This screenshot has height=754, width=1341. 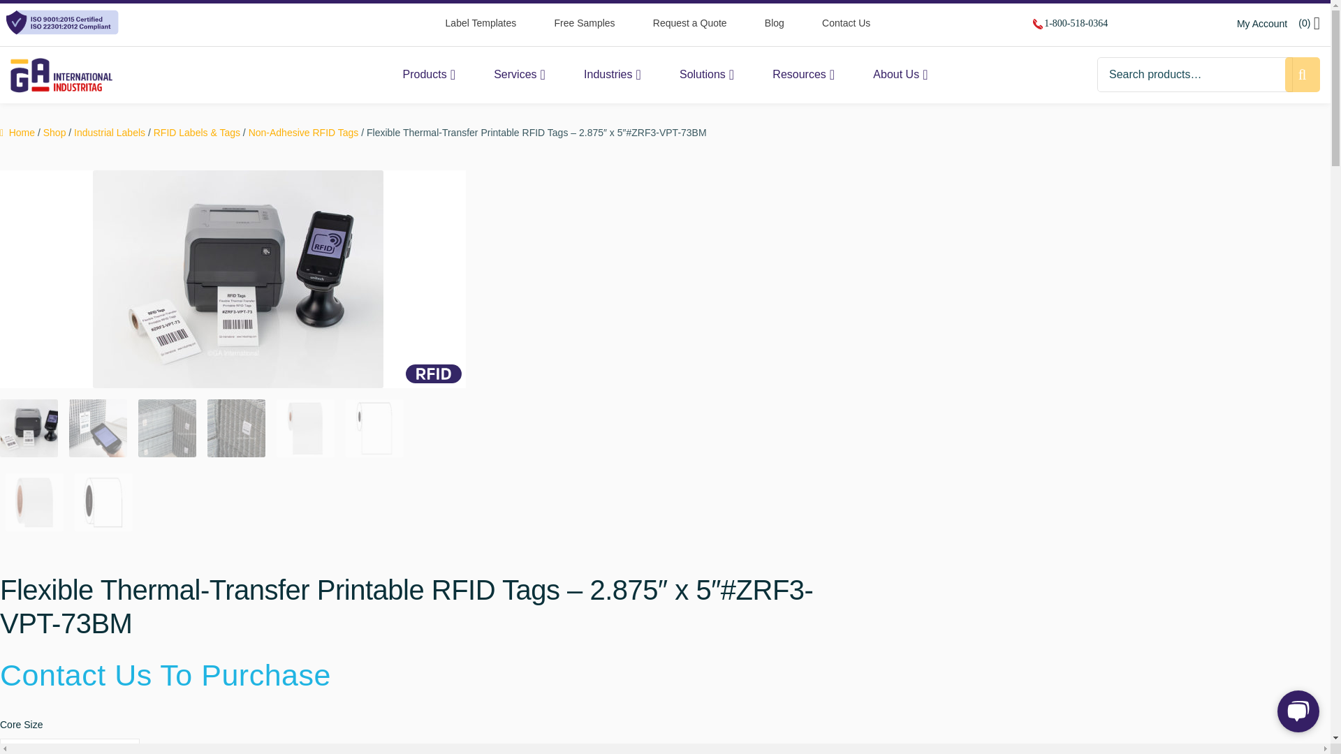 I want to click on ZRF3-VPT-73BM-use1, so click(x=237, y=279).